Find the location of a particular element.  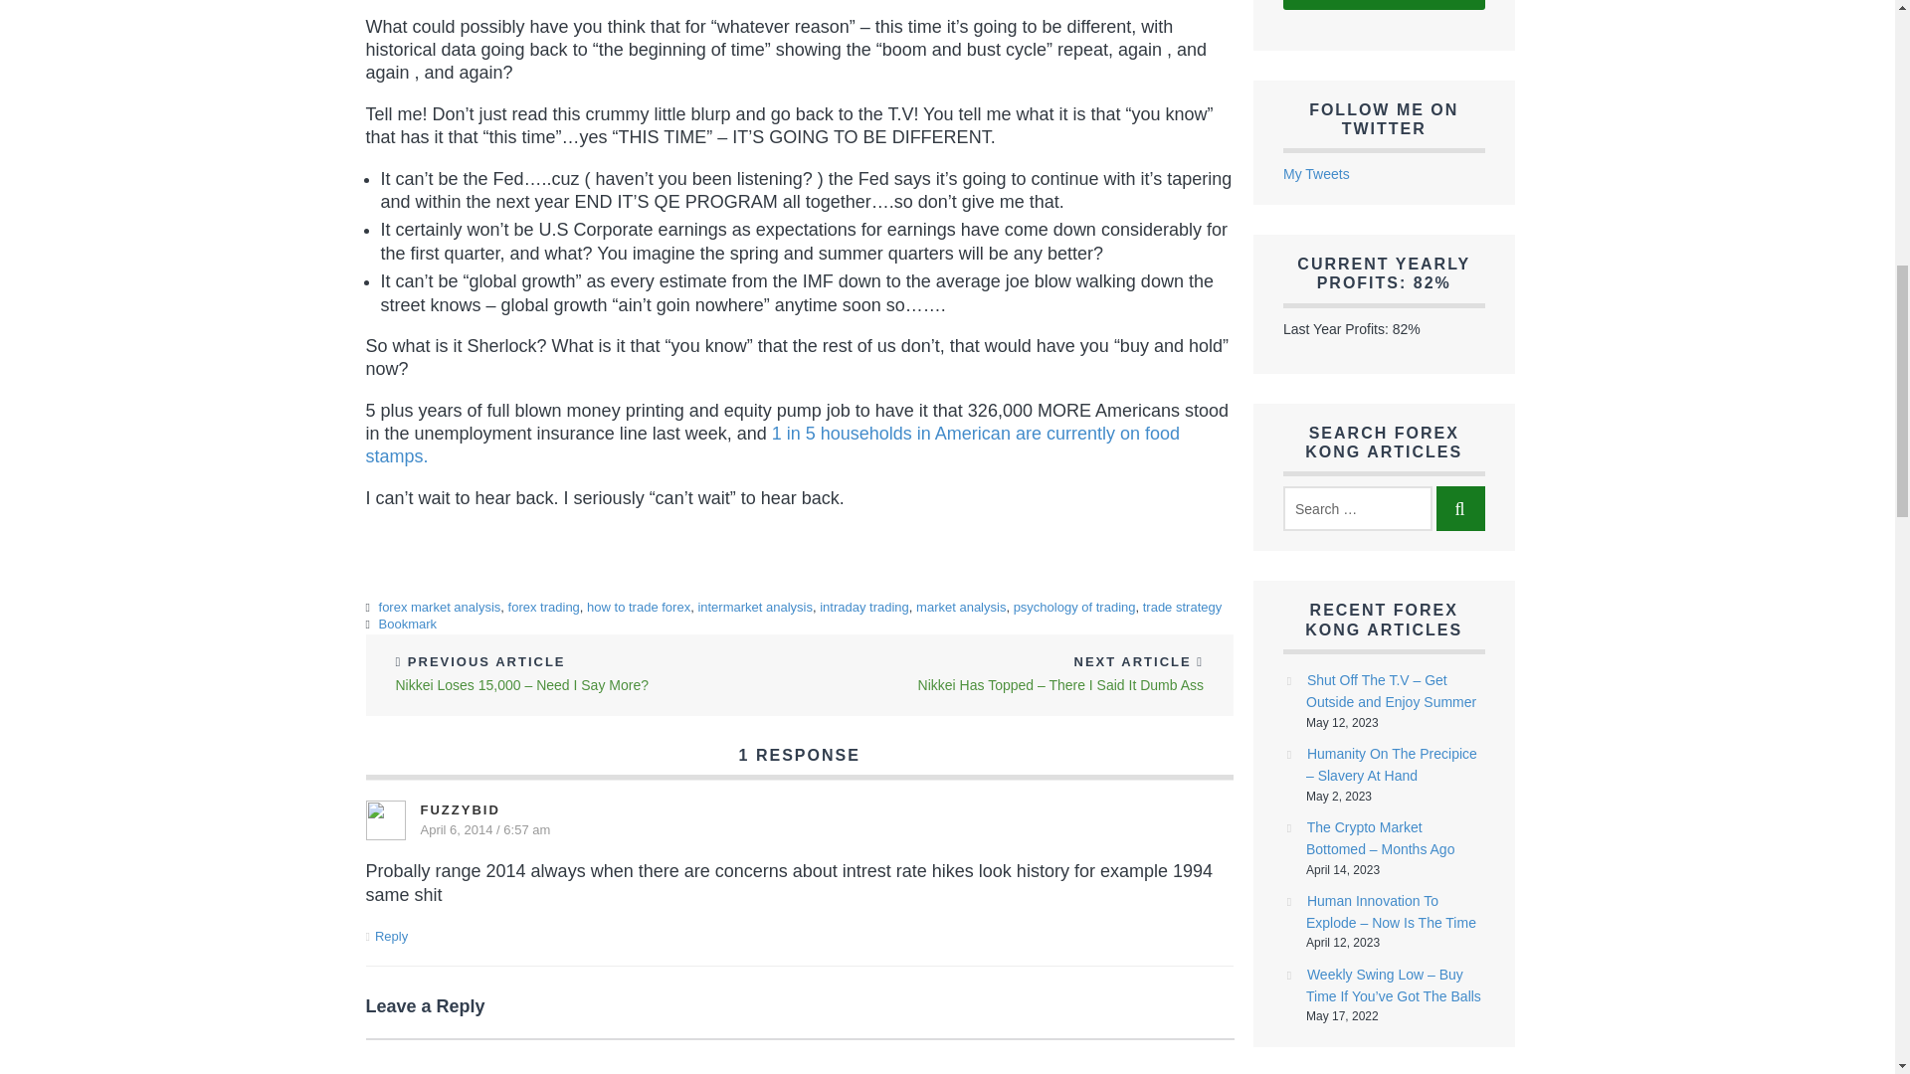

Comment Form is located at coordinates (800, 1056).